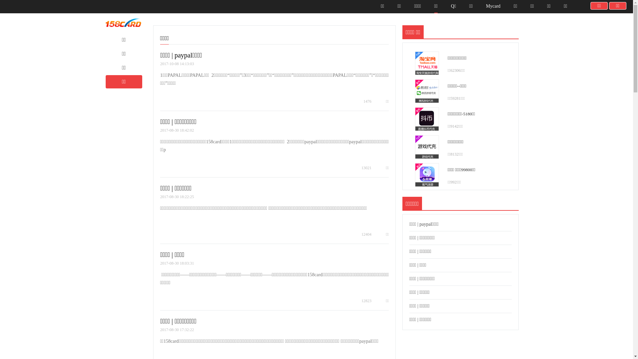 The image size is (638, 359). I want to click on 1476, so click(364, 101).